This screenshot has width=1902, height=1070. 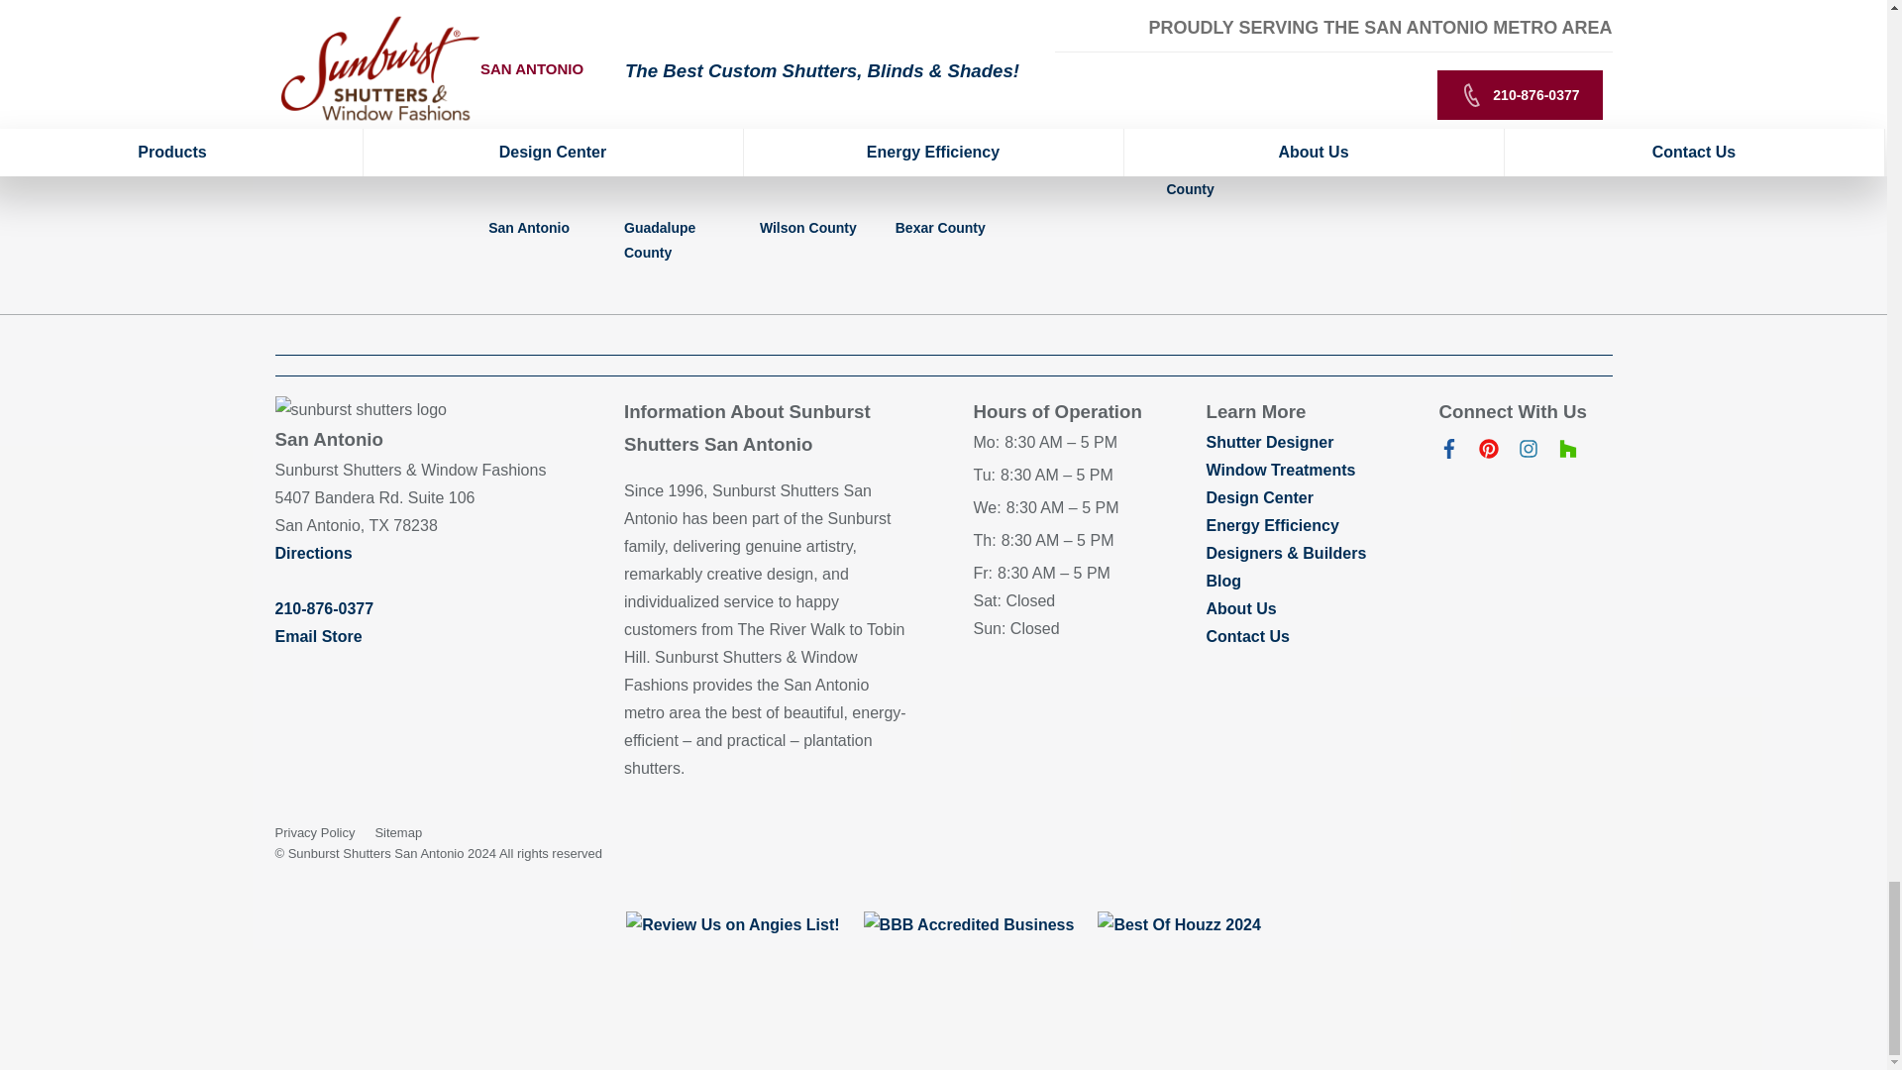 What do you see at coordinates (1567, 453) in the screenshot?
I see `Save us on Houzz` at bounding box center [1567, 453].